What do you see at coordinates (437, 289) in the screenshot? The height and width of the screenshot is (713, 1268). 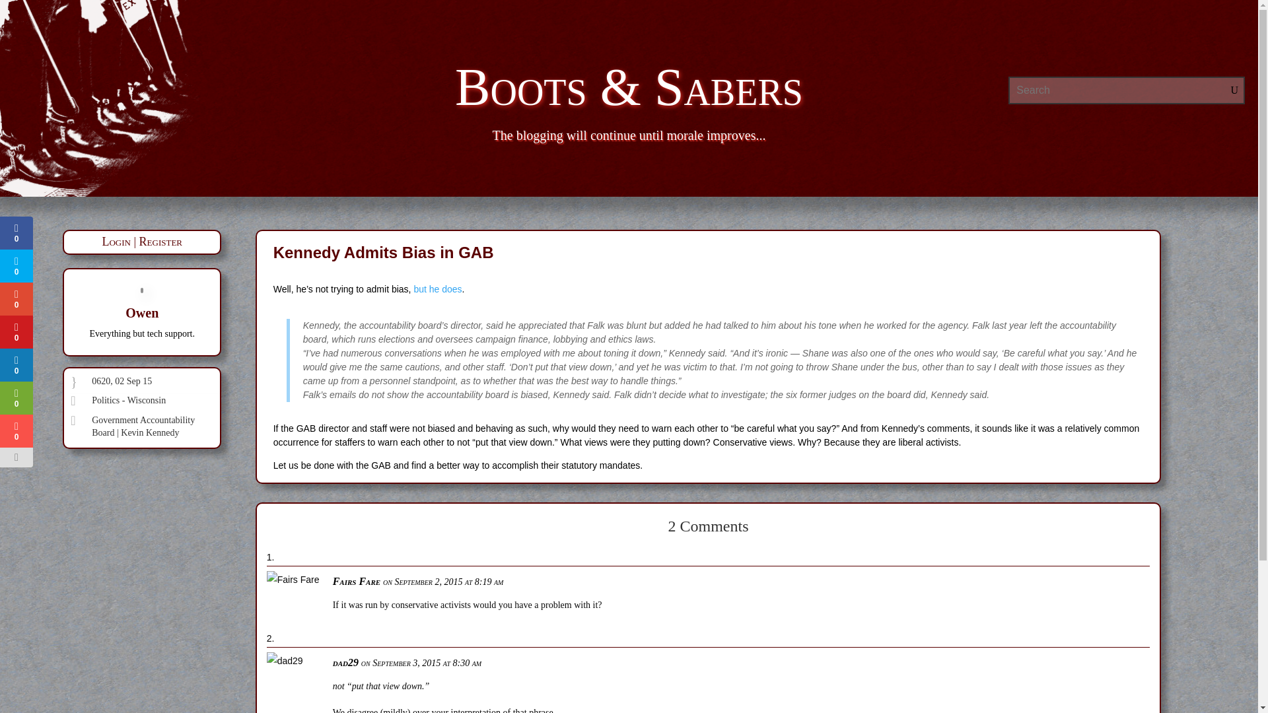 I see `but he does` at bounding box center [437, 289].